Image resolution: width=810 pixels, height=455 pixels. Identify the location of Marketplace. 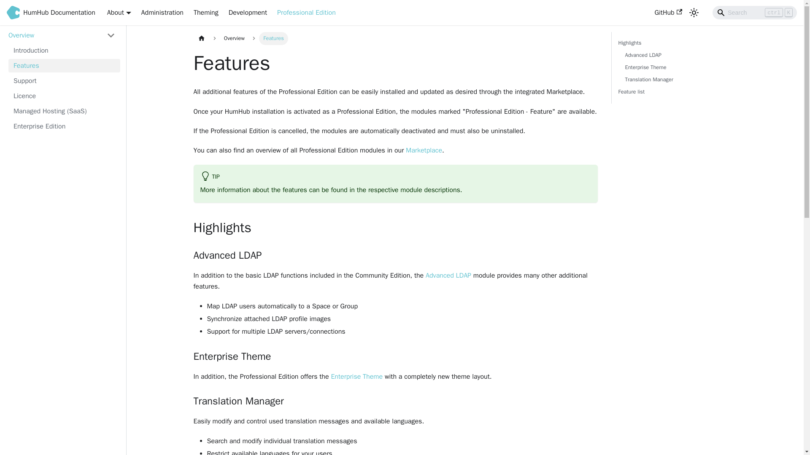
(424, 150).